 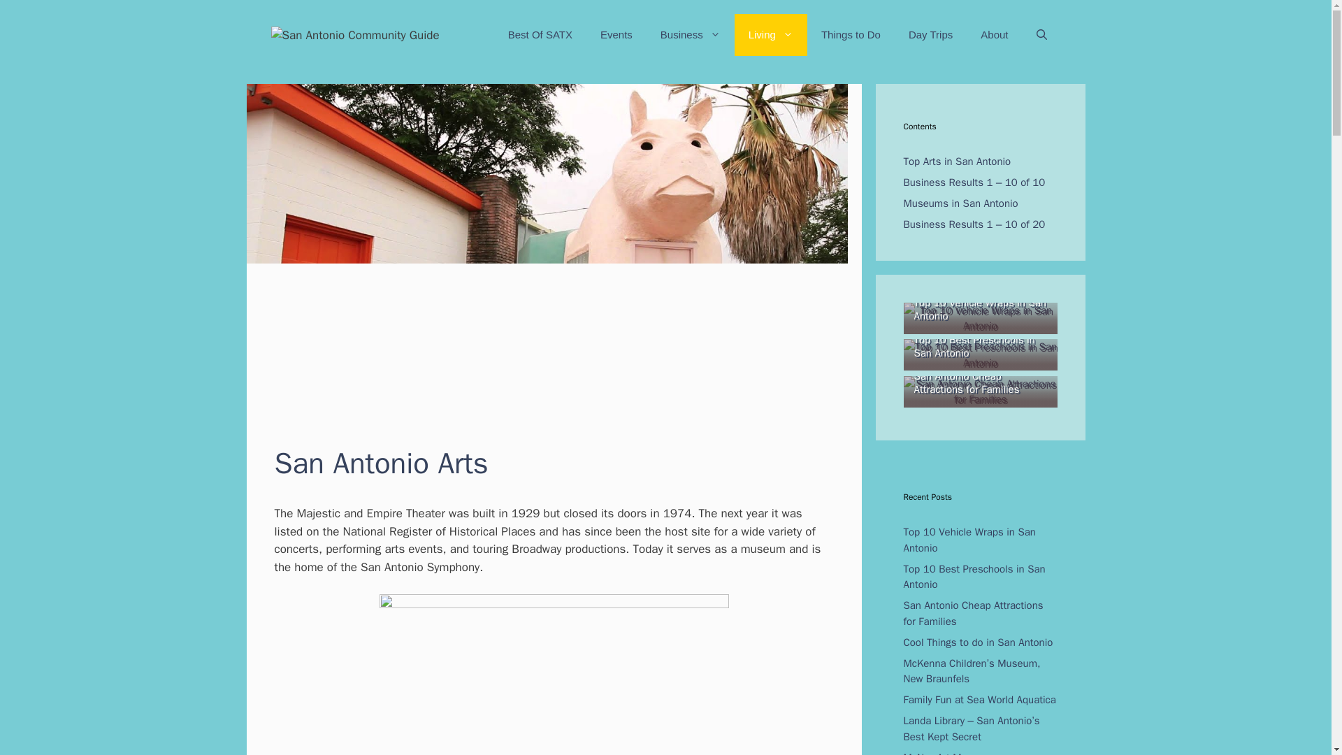 I want to click on Events, so click(x=616, y=35).